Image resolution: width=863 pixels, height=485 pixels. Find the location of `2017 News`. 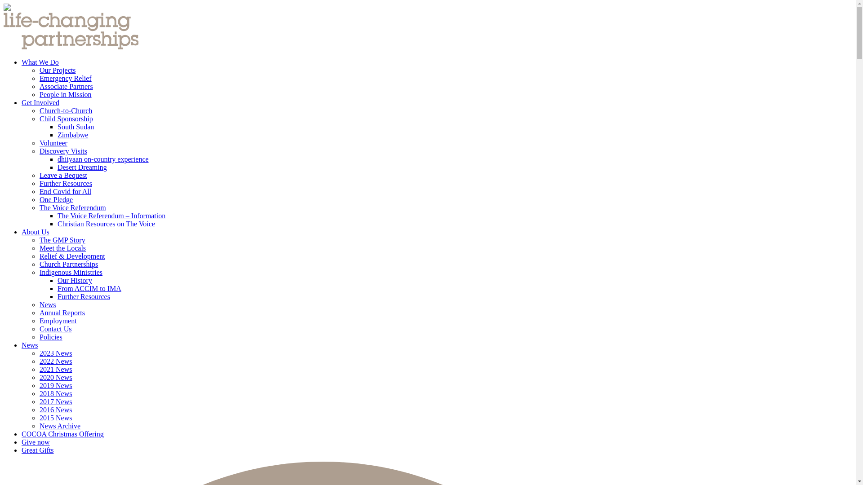

2017 News is located at coordinates (56, 401).